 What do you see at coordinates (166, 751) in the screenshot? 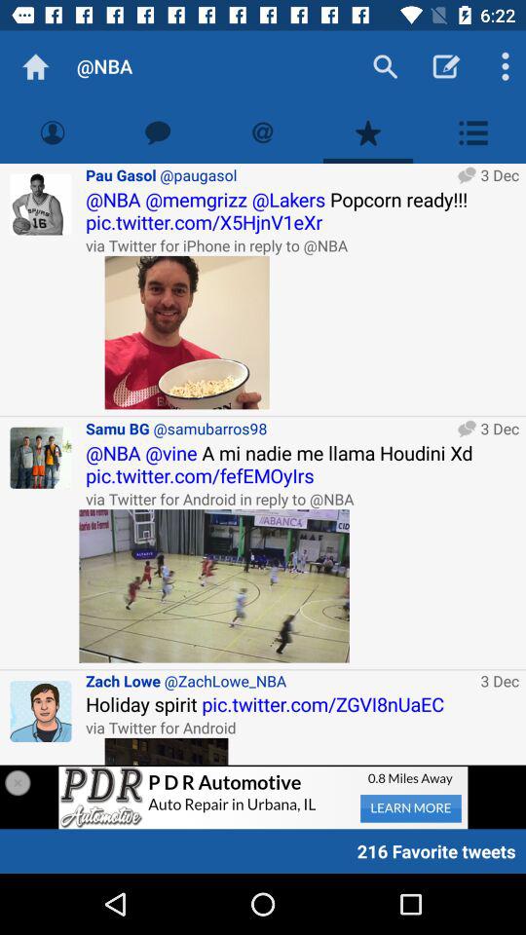
I see `view advertisement` at bounding box center [166, 751].